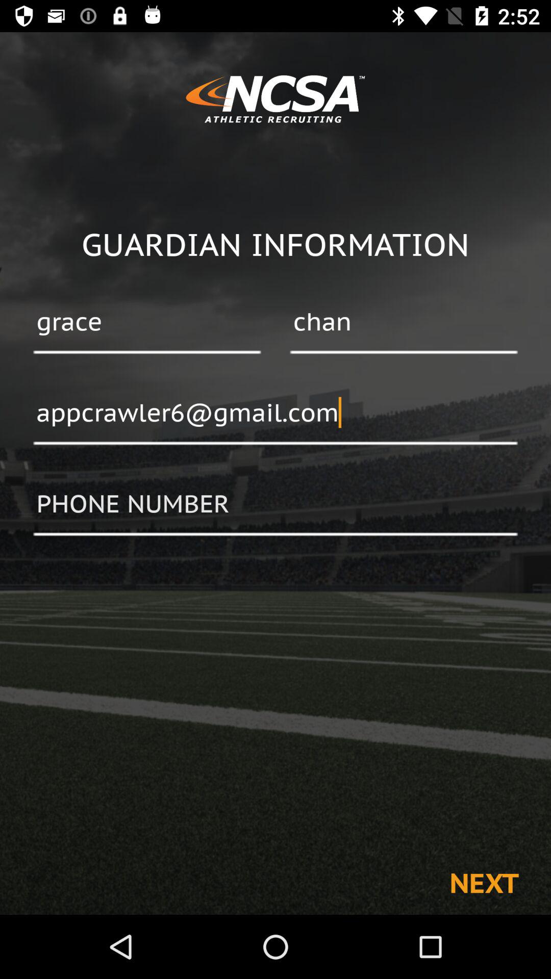 This screenshot has width=551, height=979. What do you see at coordinates (275, 414) in the screenshot?
I see `turn on item below grace` at bounding box center [275, 414].